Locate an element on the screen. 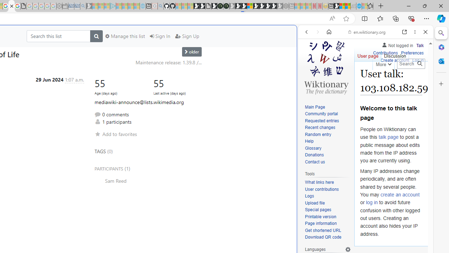  Log in is located at coordinates (418, 60).